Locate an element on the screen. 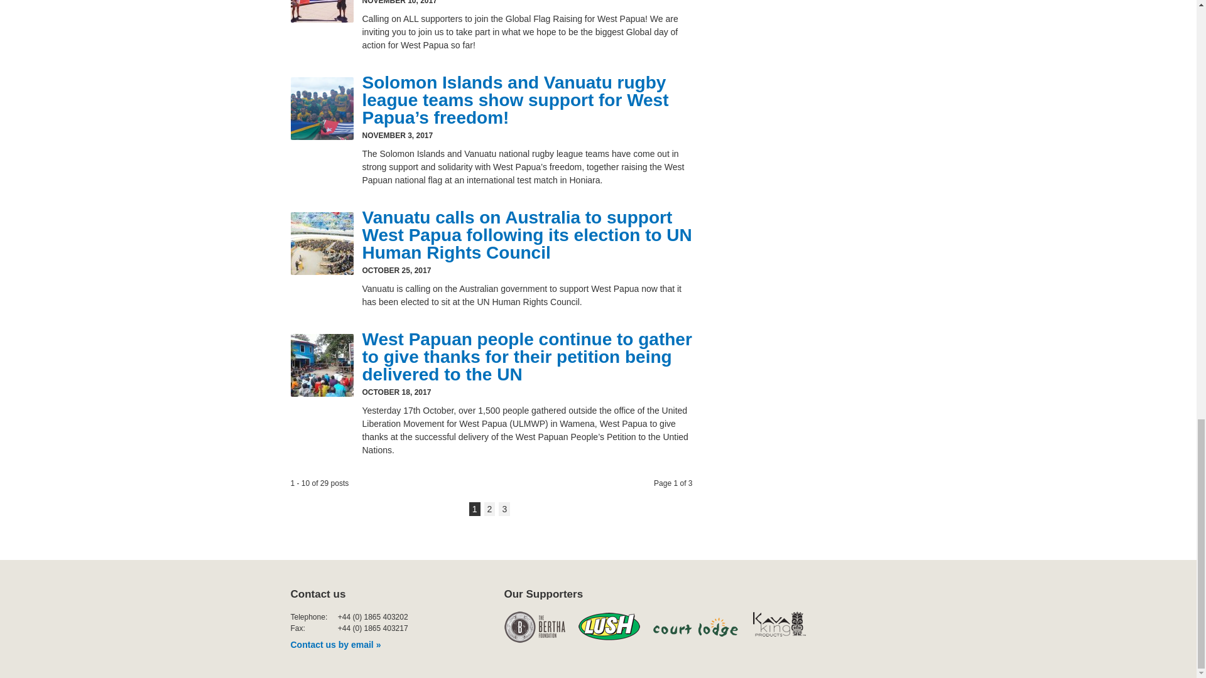  2 is located at coordinates (490, 508).